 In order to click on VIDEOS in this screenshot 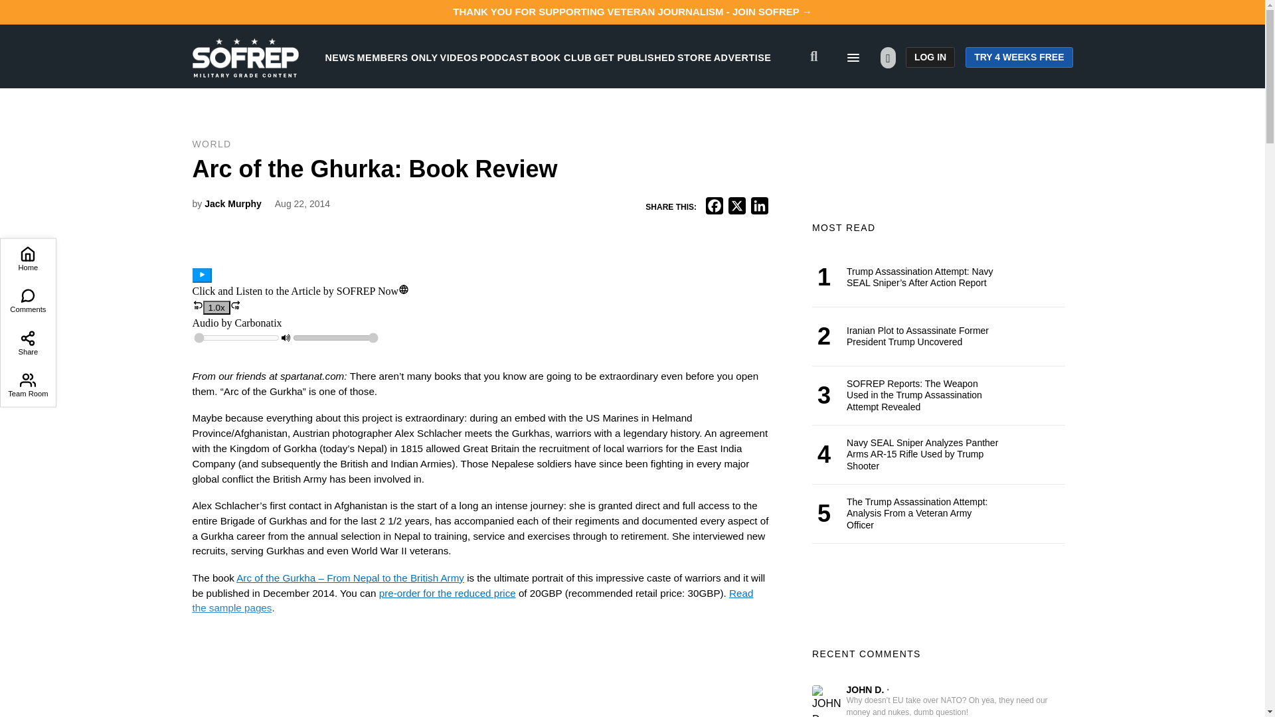, I will do `click(459, 57)`.